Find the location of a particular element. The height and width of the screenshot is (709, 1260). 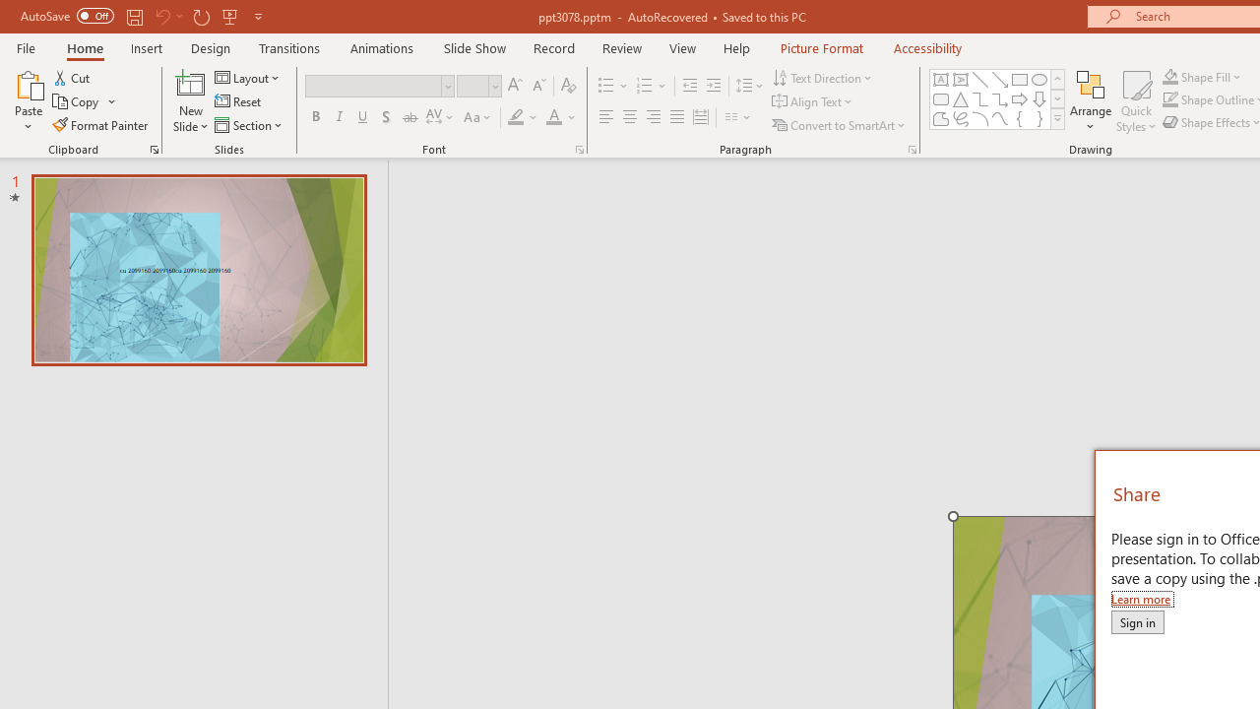

Shape Outline Green, Accent 1 is located at coordinates (1169, 100).